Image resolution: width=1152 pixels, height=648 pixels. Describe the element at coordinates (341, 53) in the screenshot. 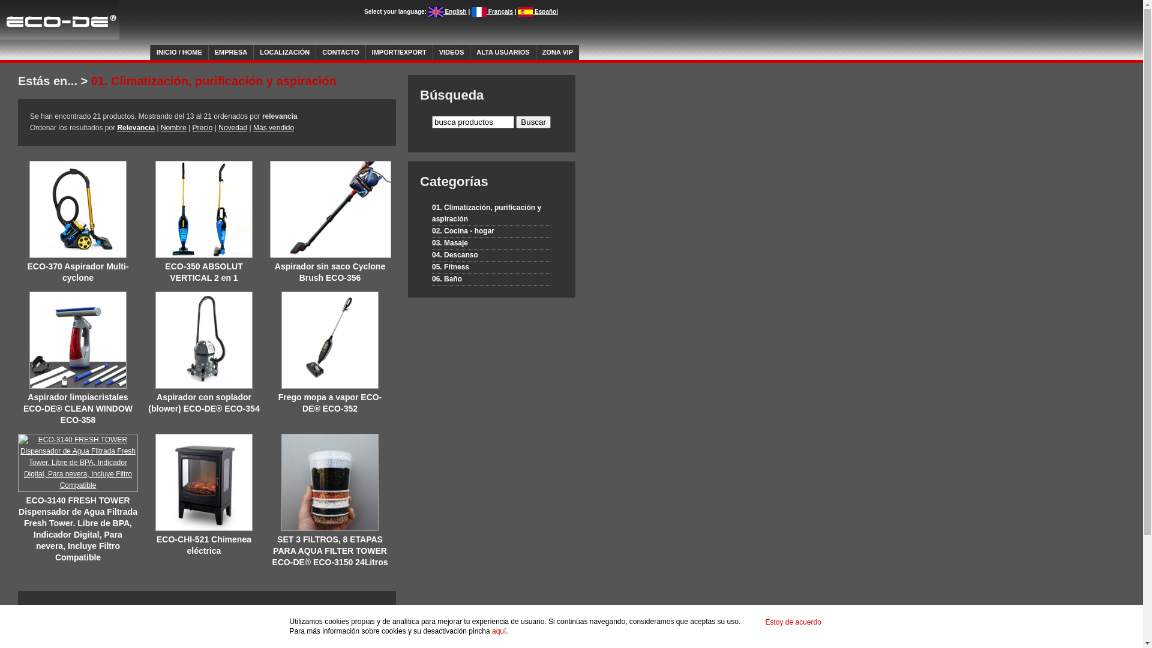

I see `CONTACTO` at that location.